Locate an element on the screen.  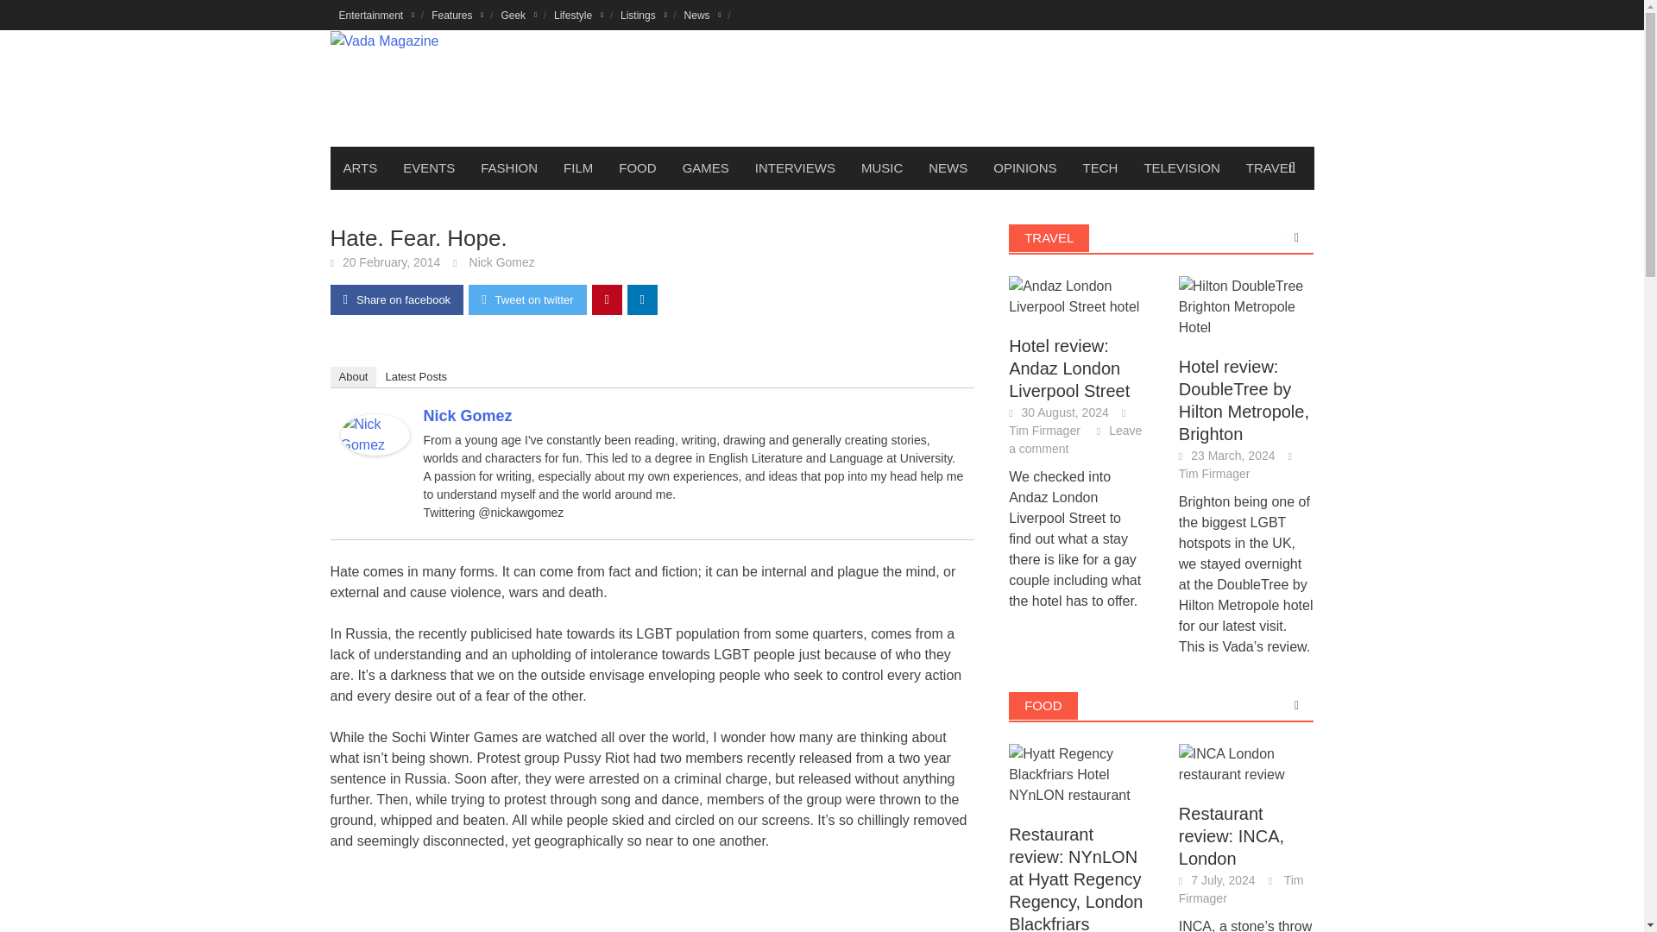
Nick Gomez is located at coordinates (375, 433).